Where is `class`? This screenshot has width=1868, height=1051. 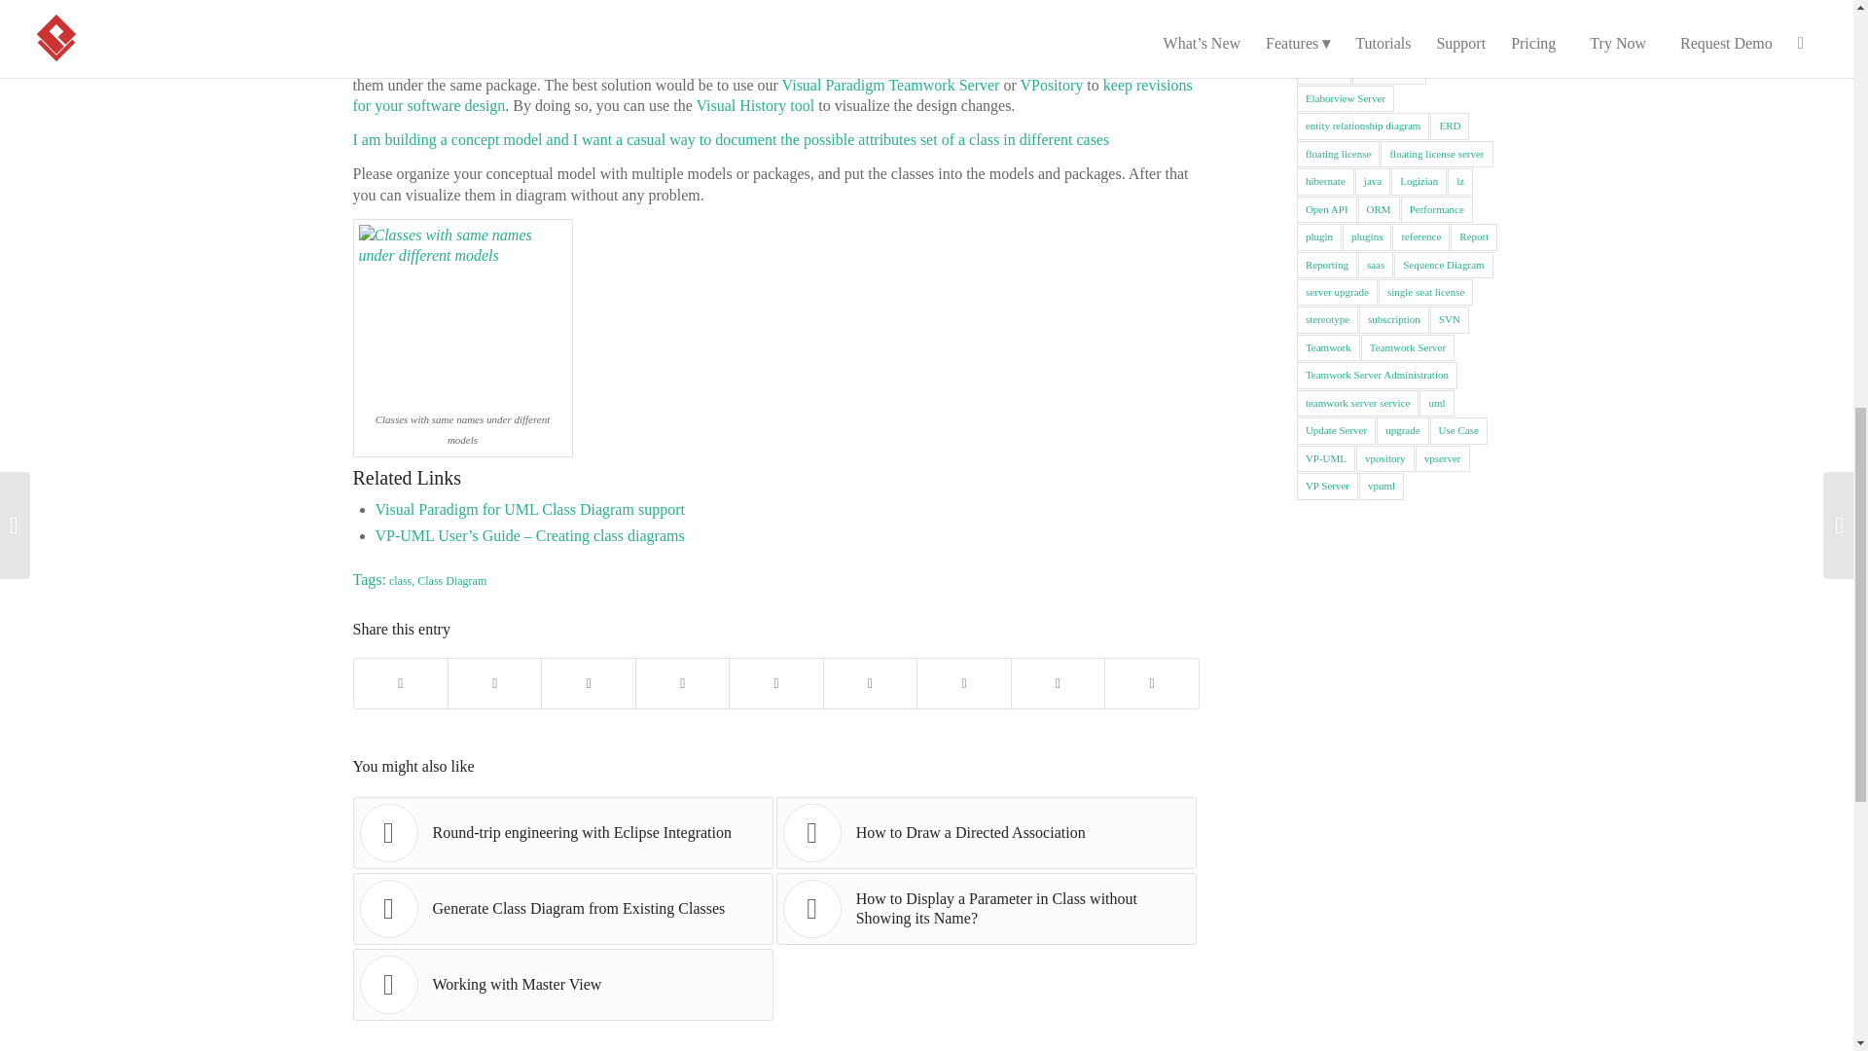
class is located at coordinates (399, 580).